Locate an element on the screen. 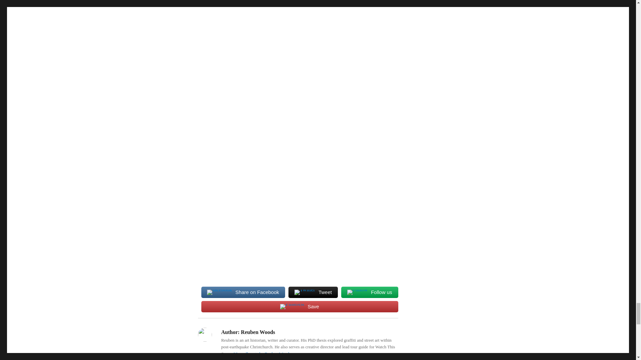 Image resolution: width=641 pixels, height=360 pixels. Share on Facebook is located at coordinates (243, 292).